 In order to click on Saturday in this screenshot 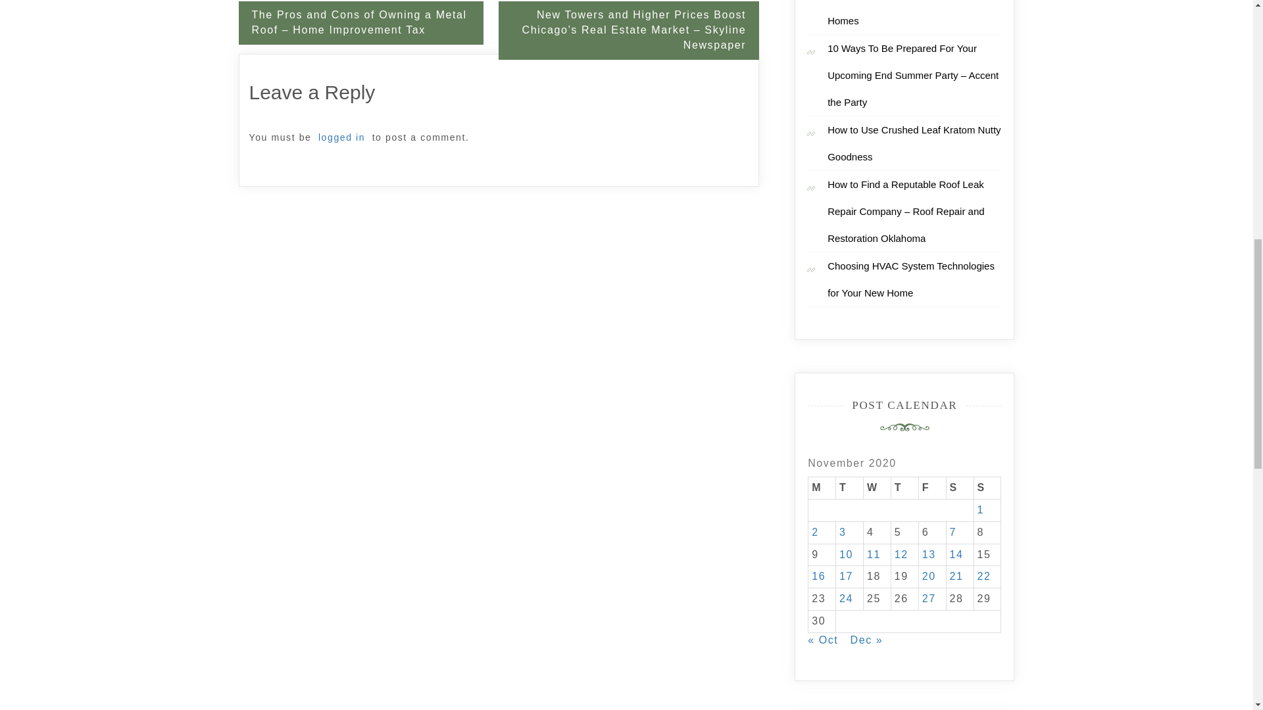, I will do `click(960, 488)`.